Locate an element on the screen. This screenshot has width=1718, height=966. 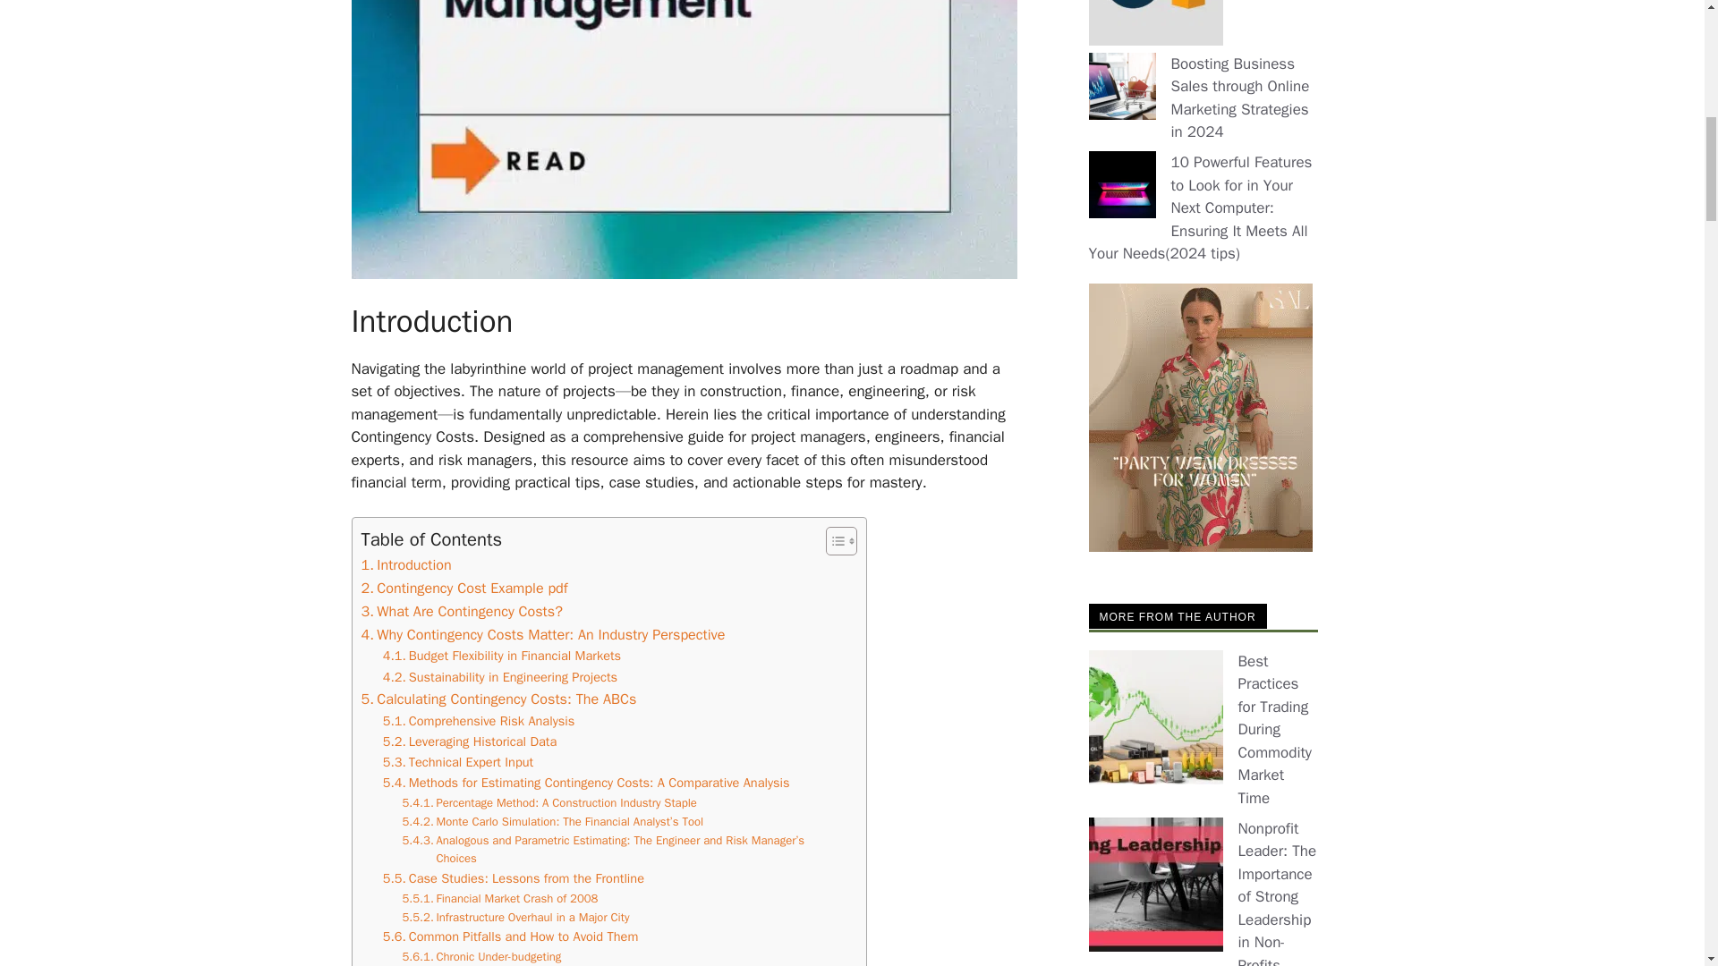
Introduction is located at coordinates (406, 564).